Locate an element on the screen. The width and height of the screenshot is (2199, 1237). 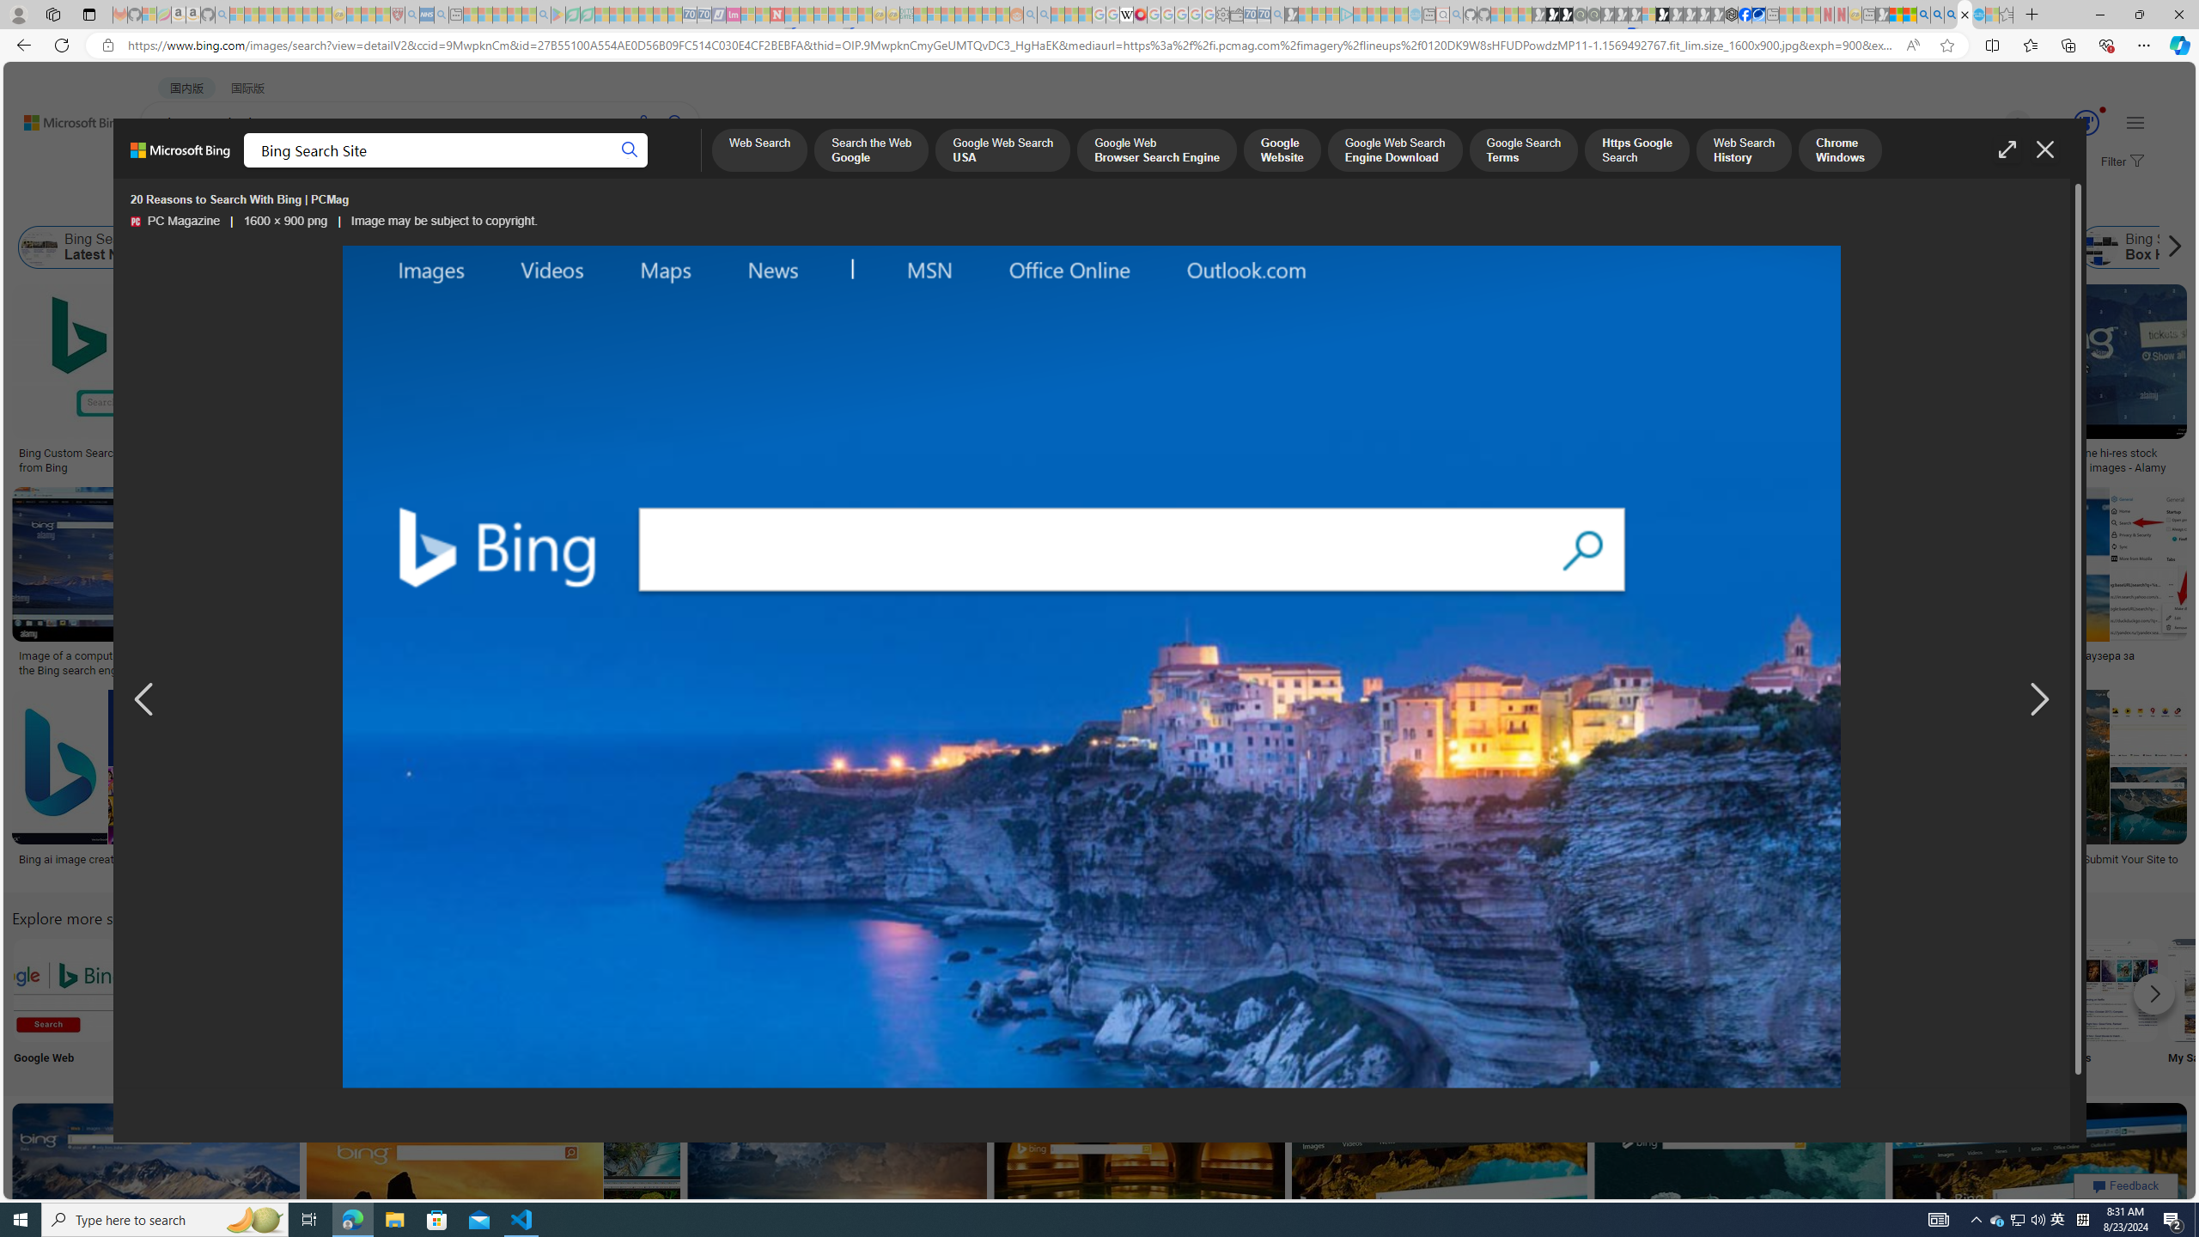
Scroll right is located at coordinates (2170, 247).